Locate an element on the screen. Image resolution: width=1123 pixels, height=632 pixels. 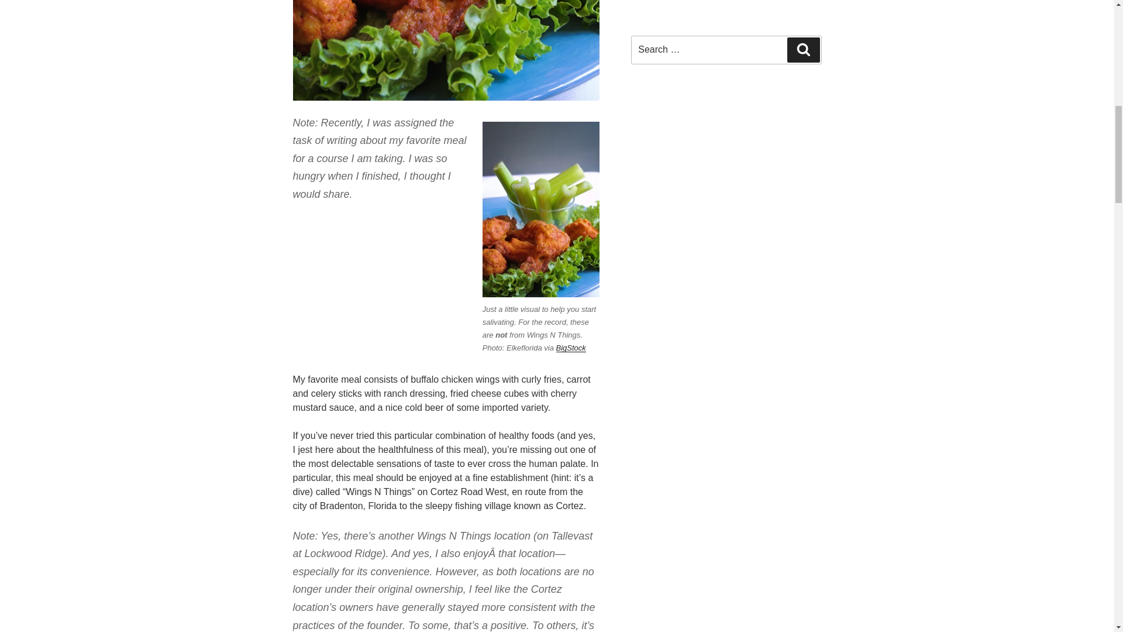
BigStock is located at coordinates (571, 348).